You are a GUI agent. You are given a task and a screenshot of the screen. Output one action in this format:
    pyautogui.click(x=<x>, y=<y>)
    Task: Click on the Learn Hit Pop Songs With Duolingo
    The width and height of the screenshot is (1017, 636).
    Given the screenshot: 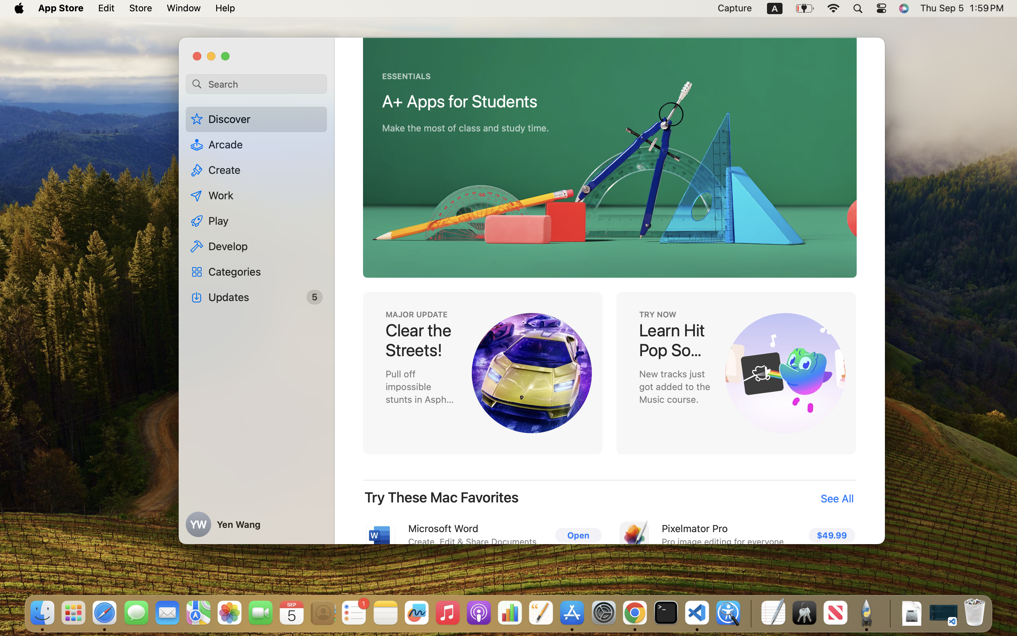 What is the action you would take?
    pyautogui.click(x=674, y=340)
    